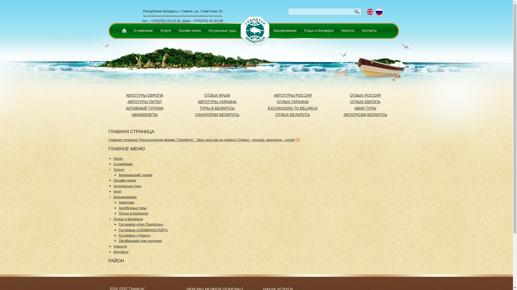 This screenshot has width=517, height=290. What do you see at coordinates (370, 12) in the screenshot?
I see `English` at bounding box center [370, 12].